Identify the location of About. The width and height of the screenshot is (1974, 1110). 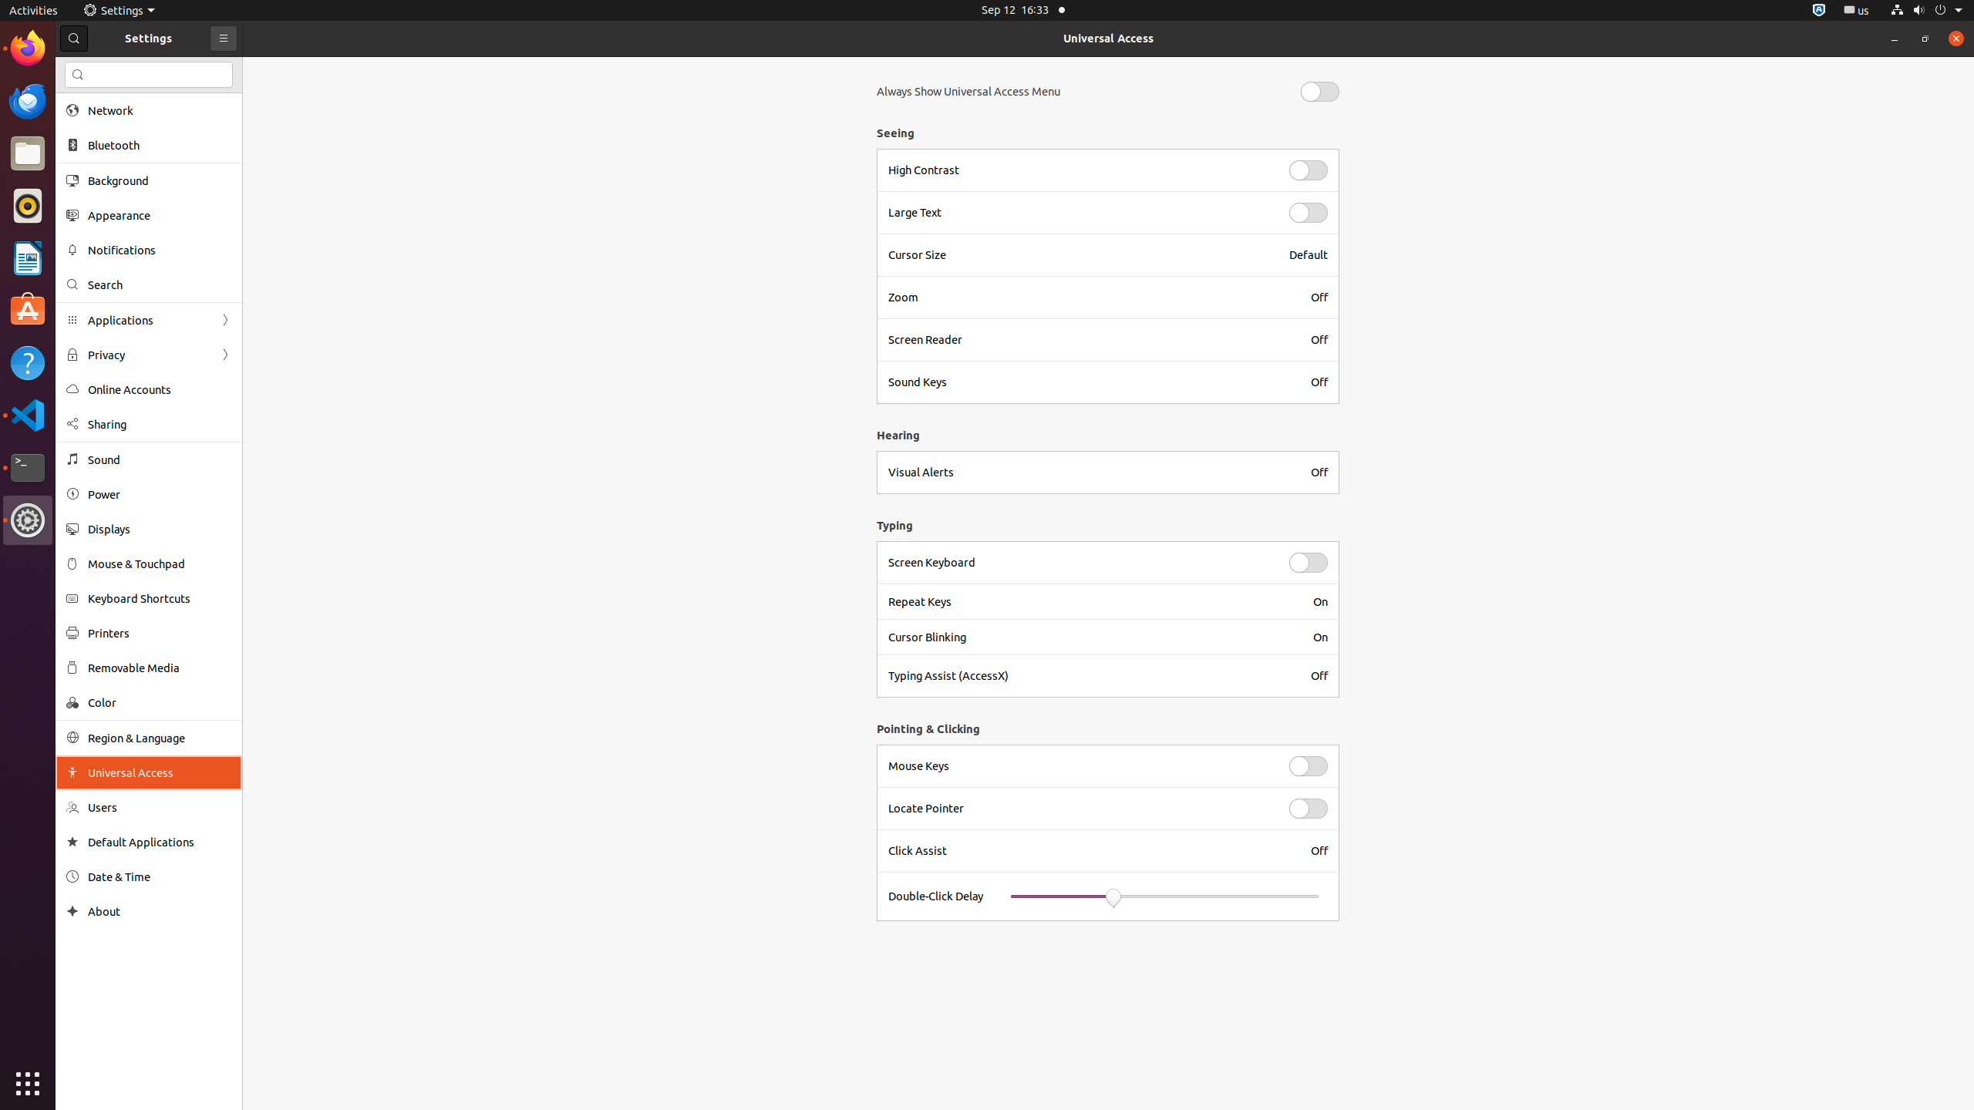
(72, 911).